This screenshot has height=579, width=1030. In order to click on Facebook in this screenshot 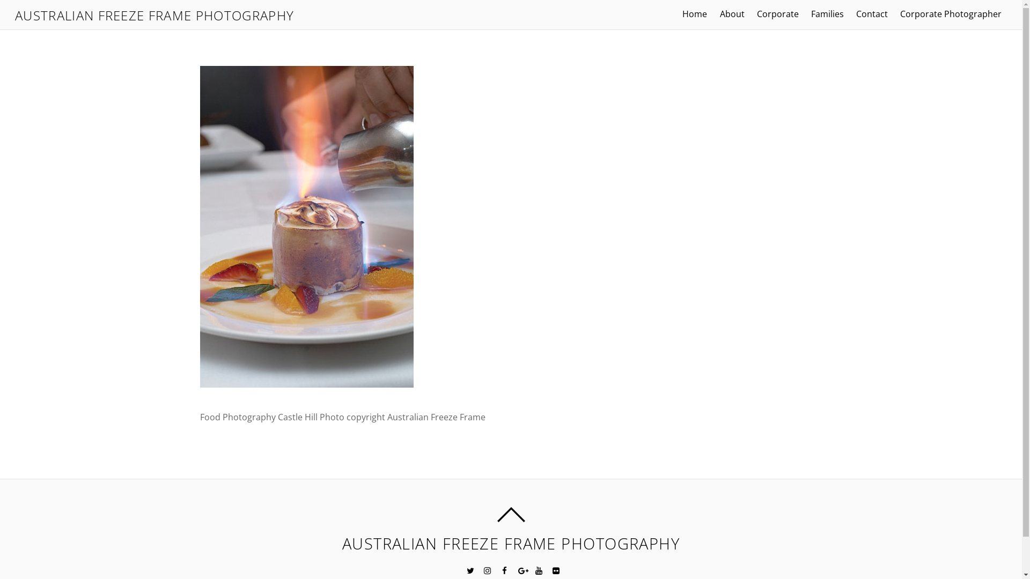, I will do `click(504, 569)`.